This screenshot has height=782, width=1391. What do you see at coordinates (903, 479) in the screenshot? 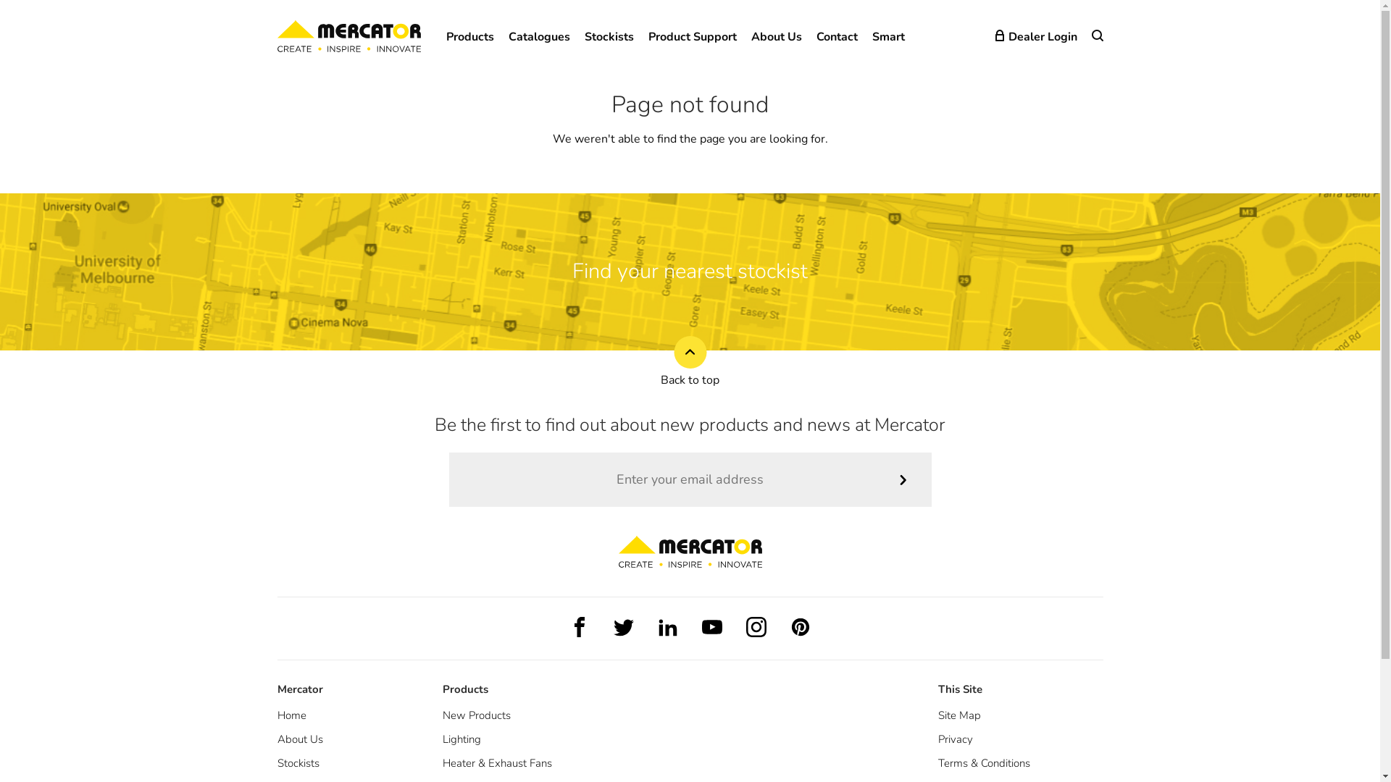
I see `Subscribe` at bounding box center [903, 479].